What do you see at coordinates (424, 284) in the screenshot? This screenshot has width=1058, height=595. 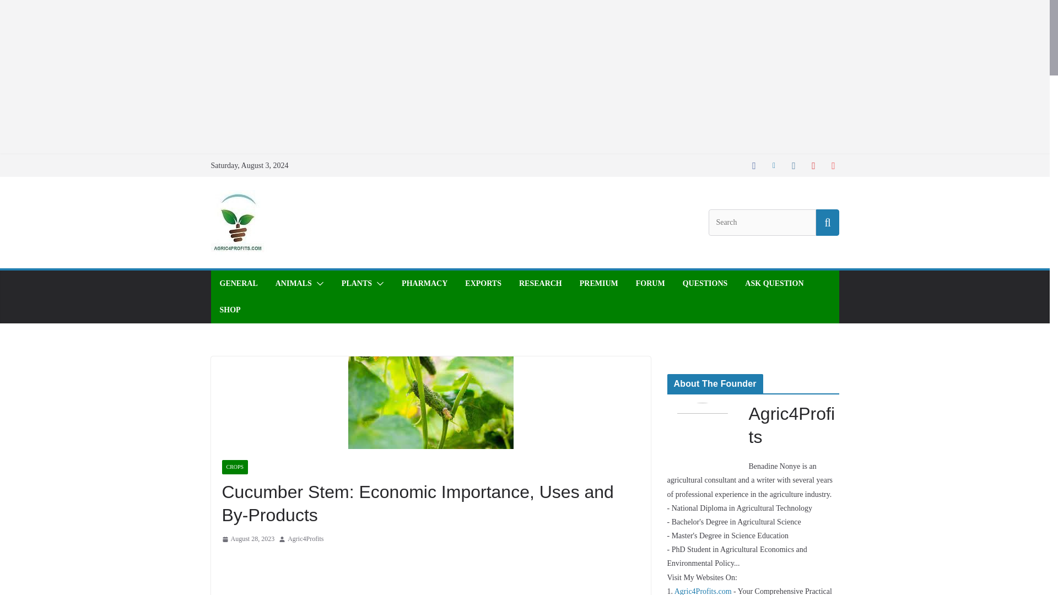 I see `PHARMACY` at bounding box center [424, 284].